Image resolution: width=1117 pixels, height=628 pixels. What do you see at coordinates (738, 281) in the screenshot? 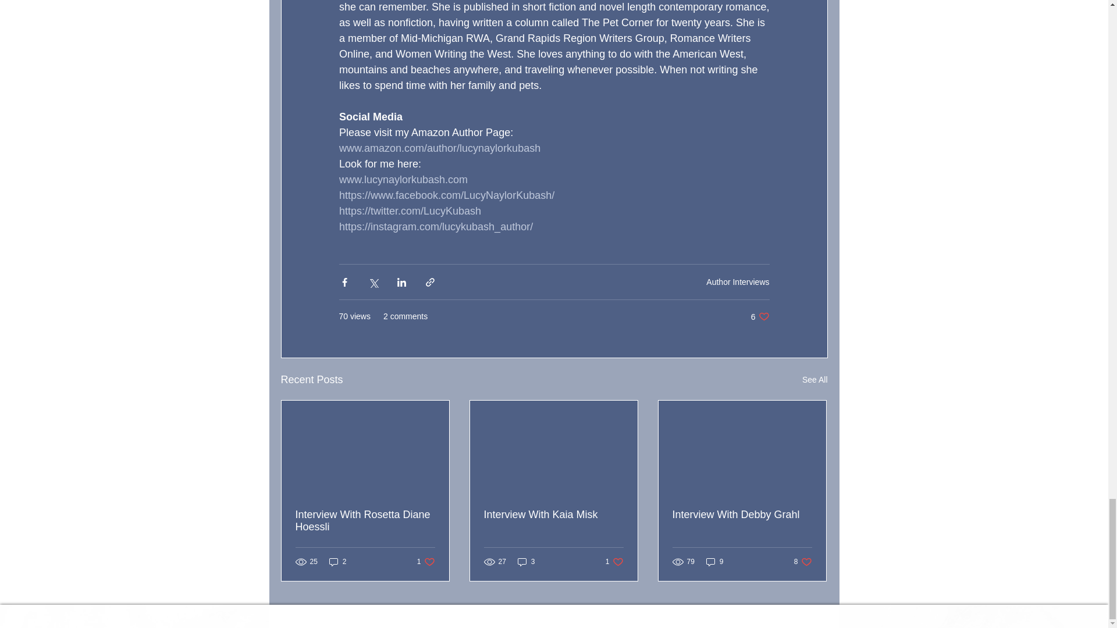
I see `Author Interviews` at bounding box center [738, 281].